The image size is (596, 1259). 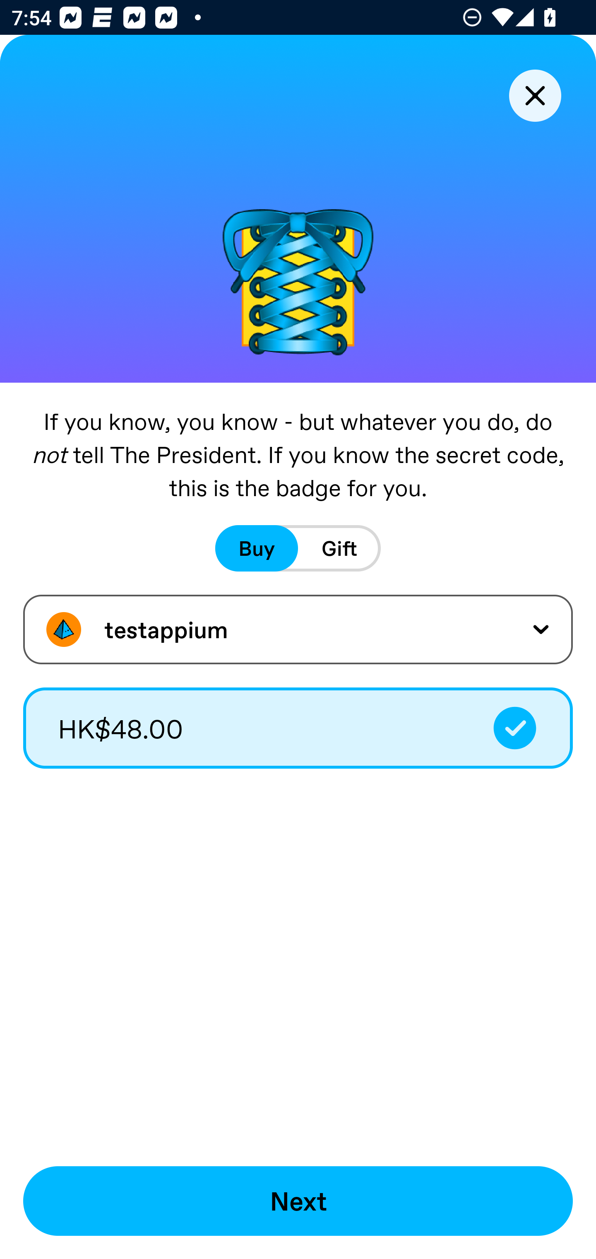 I want to click on testappium, so click(x=298, y=629).